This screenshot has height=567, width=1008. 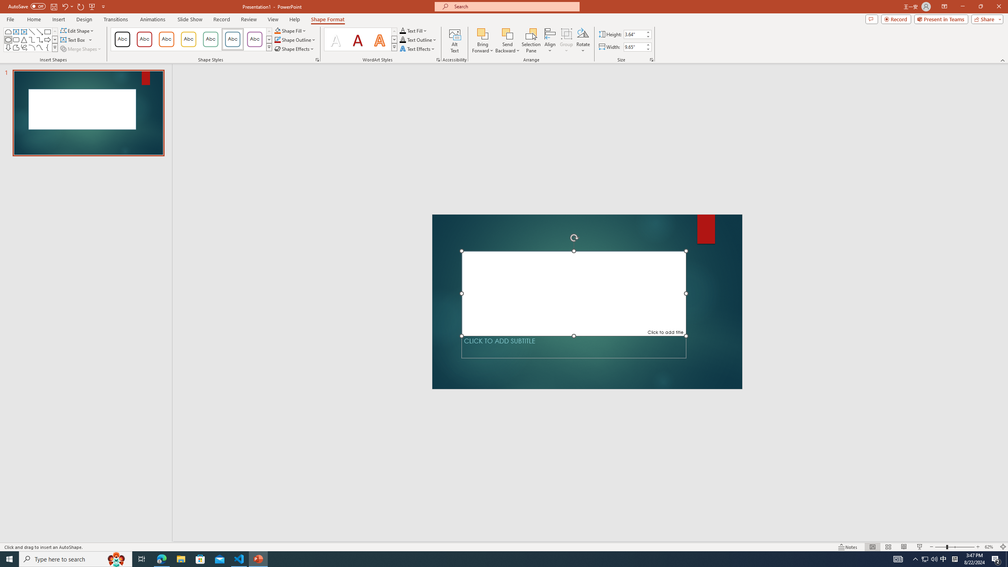 I want to click on Group, so click(x=566, y=41).